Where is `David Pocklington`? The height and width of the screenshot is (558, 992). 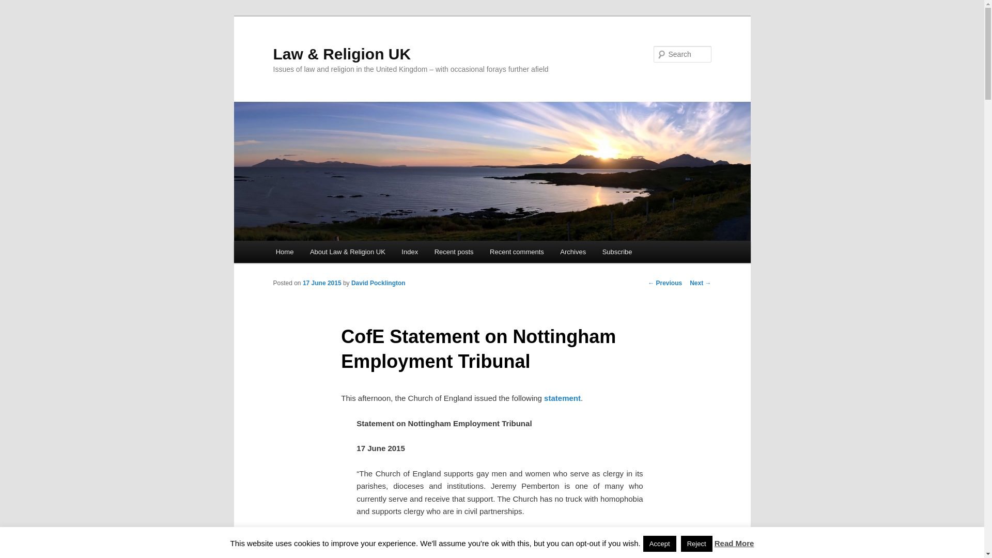 David Pocklington is located at coordinates (378, 283).